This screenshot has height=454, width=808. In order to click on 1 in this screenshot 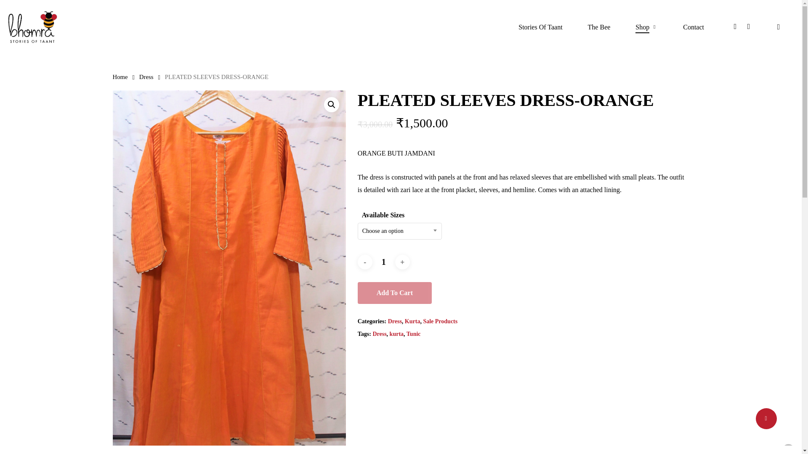, I will do `click(384, 262)`.